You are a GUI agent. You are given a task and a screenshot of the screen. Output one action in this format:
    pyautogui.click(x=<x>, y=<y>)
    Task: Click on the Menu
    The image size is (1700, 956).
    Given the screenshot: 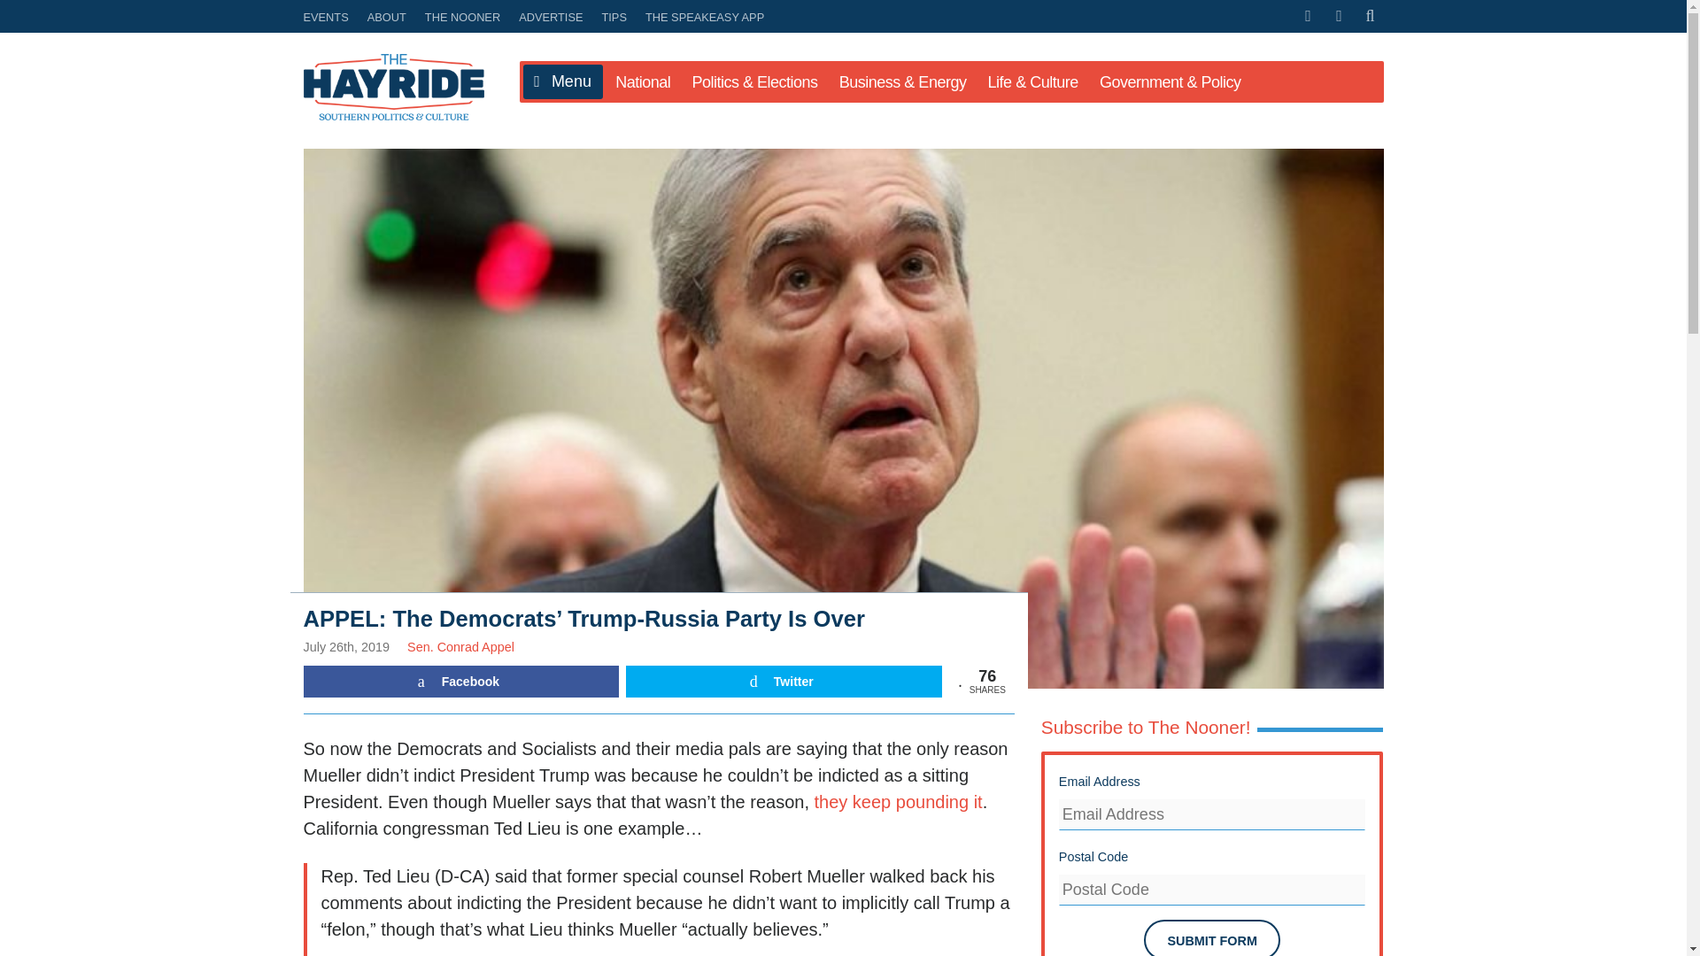 What is the action you would take?
    pyautogui.click(x=561, y=82)
    